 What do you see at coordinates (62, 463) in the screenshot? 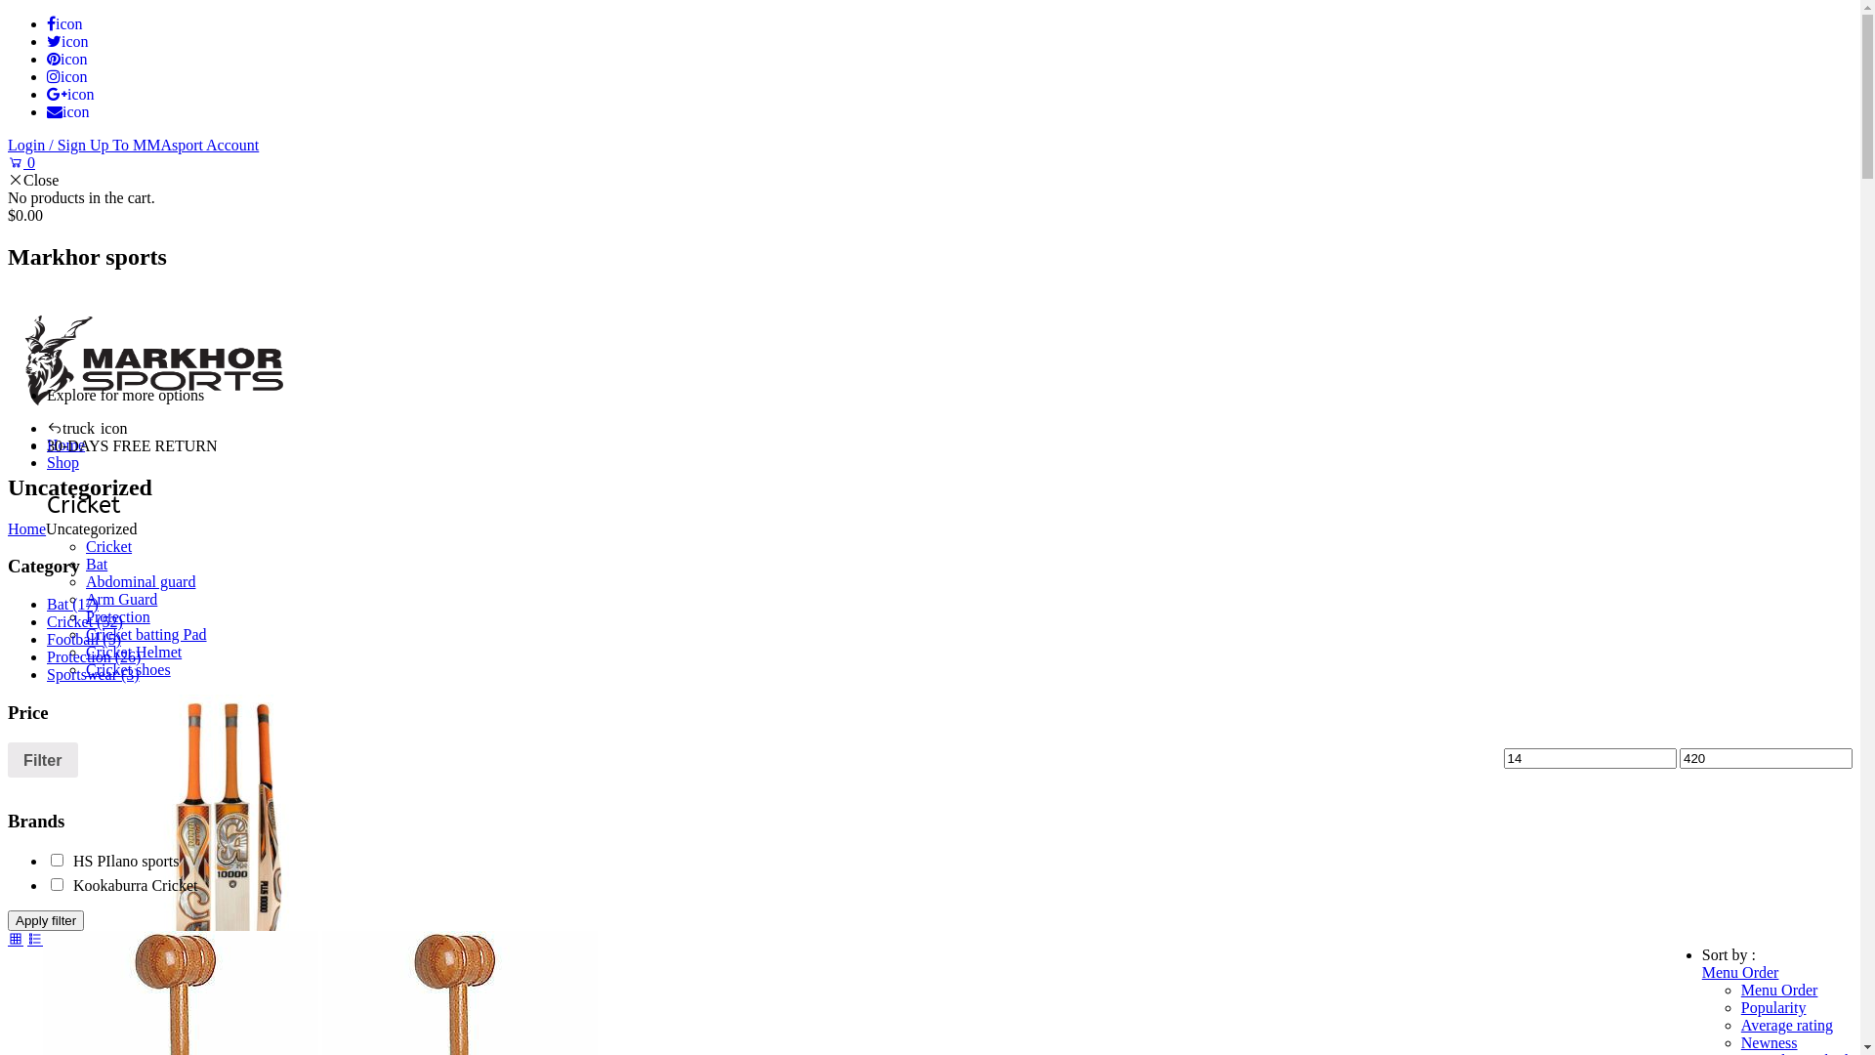
I see `Shop` at bounding box center [62, 463].